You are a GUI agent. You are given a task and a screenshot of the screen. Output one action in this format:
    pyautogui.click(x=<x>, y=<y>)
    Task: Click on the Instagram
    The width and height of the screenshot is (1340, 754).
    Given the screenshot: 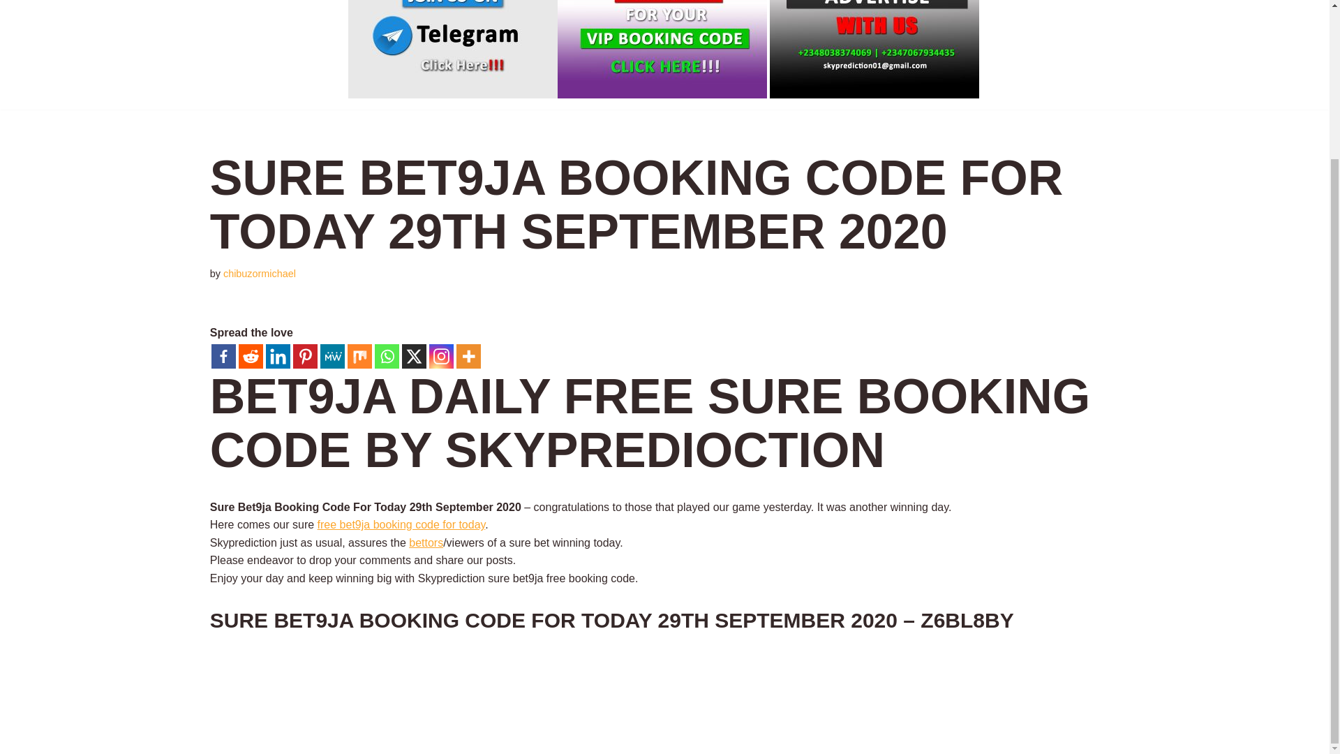 What is the action you would take?
    pyautogui.click(x=441, y=356)
    